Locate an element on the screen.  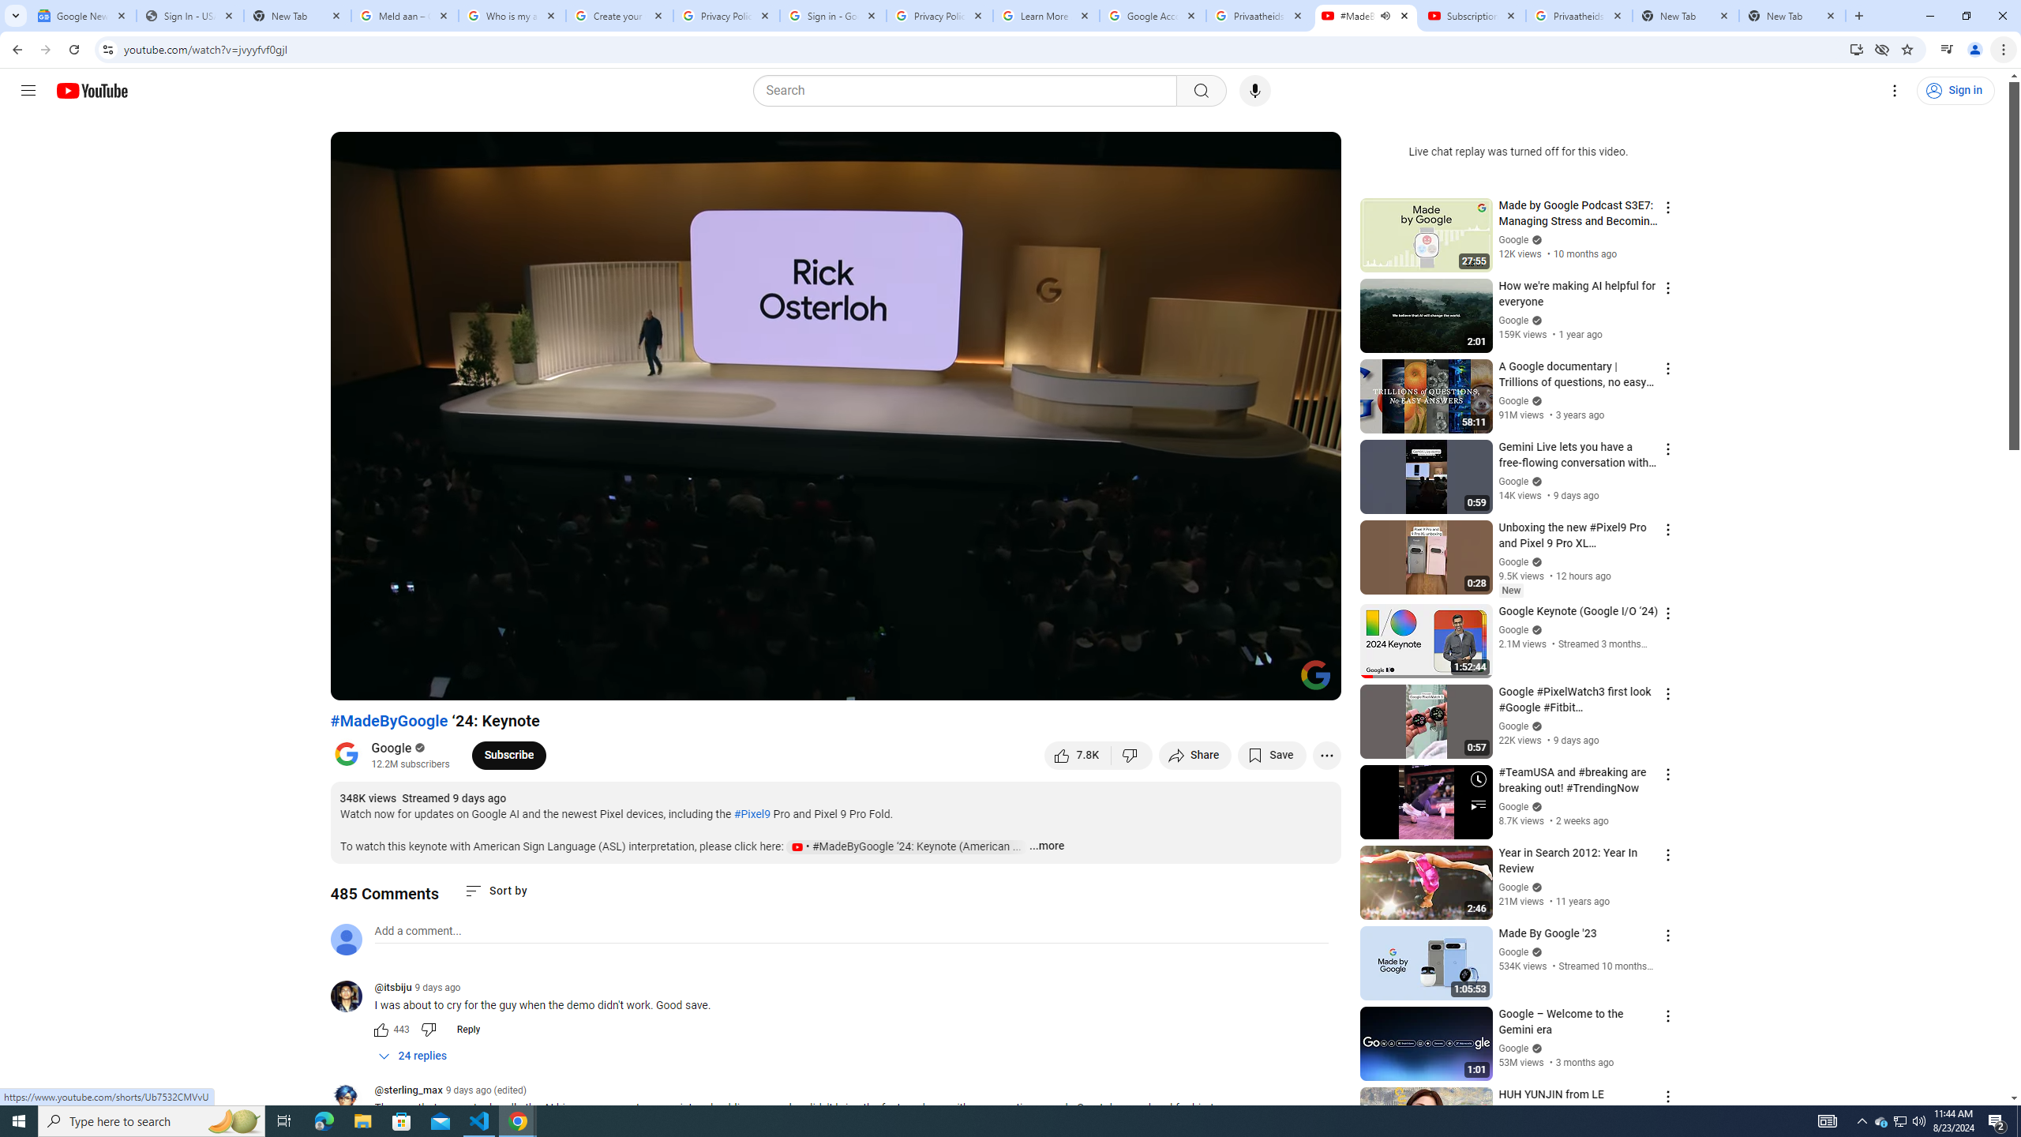
9 days ago is located at coordinates (437, 987).